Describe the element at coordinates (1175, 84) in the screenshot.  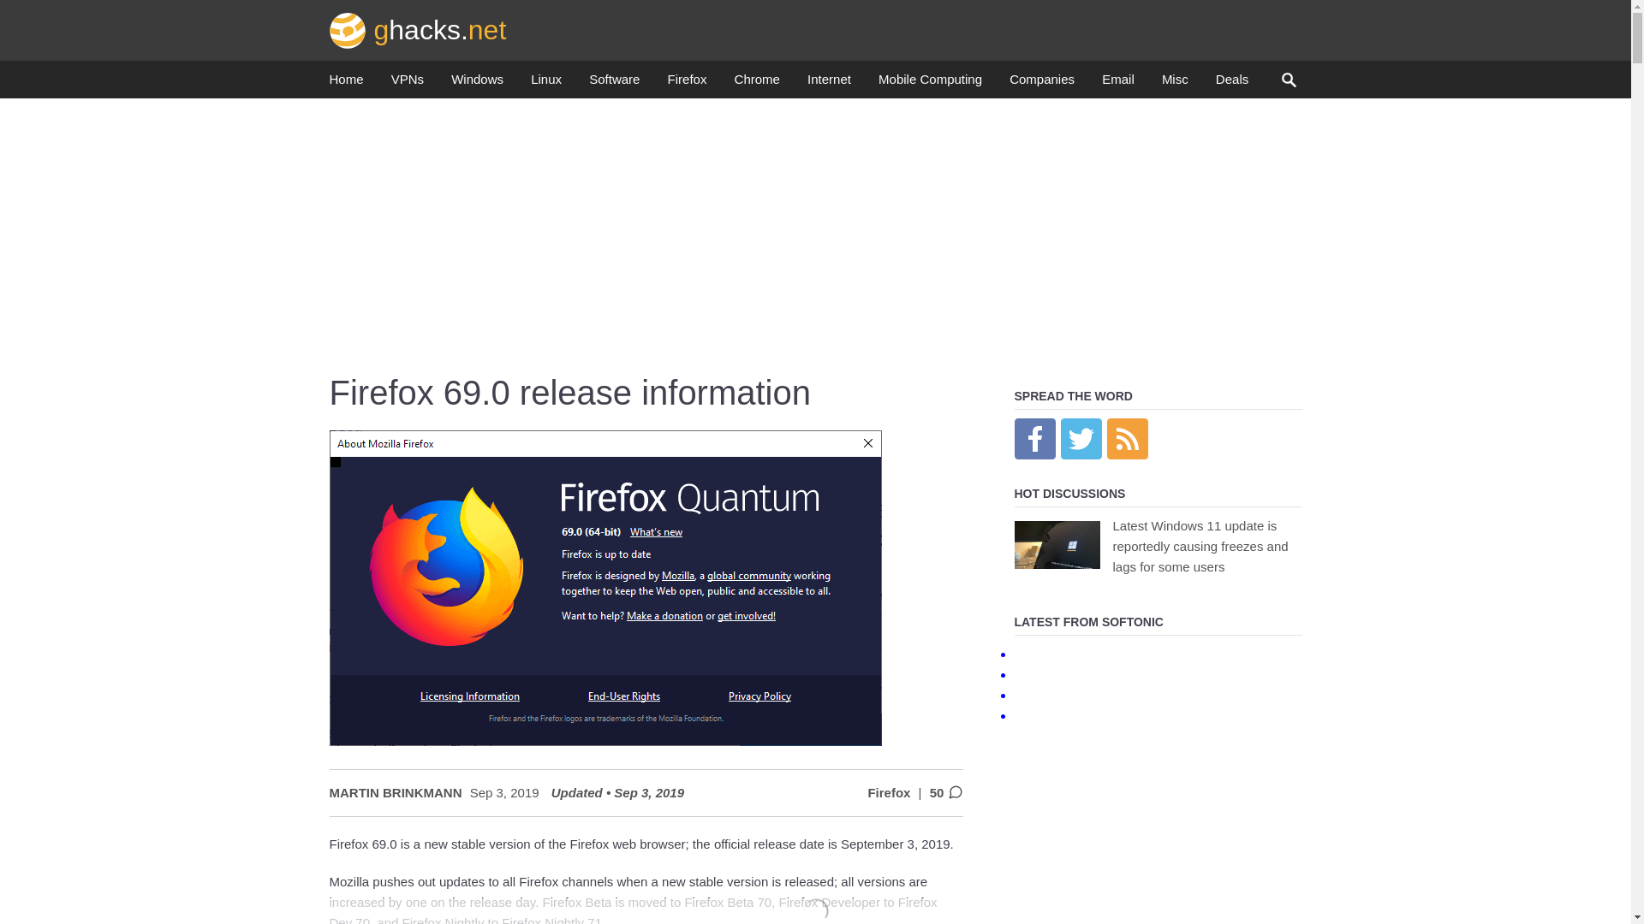
I see `Misc` at that location.